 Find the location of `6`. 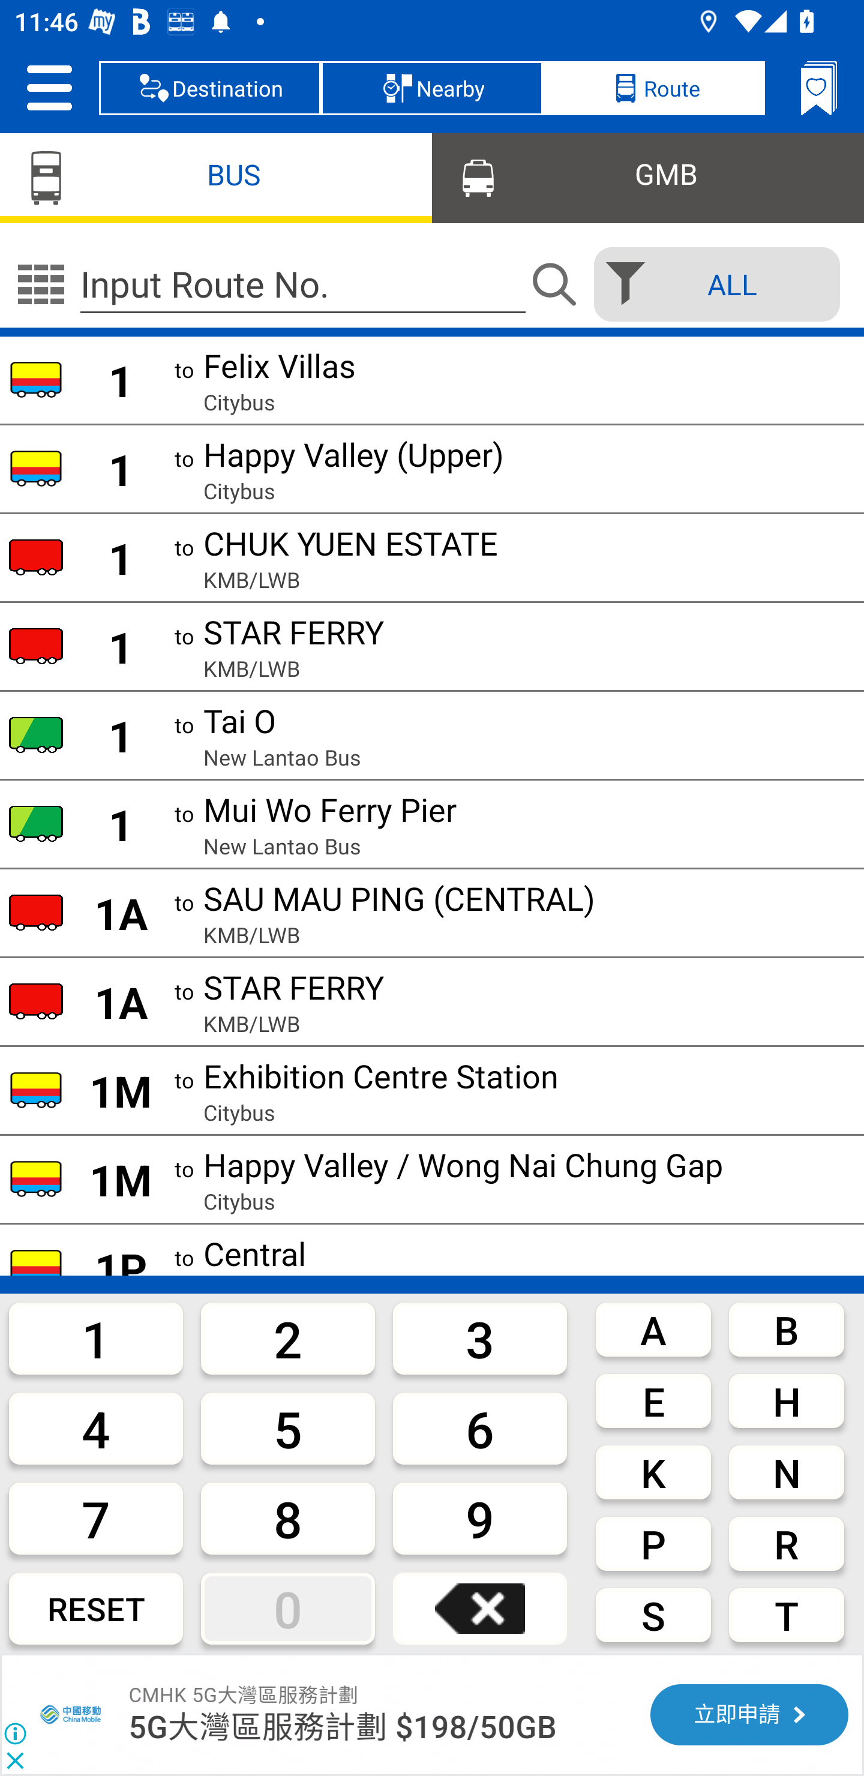

6 is located at coordinates (480, 1429).